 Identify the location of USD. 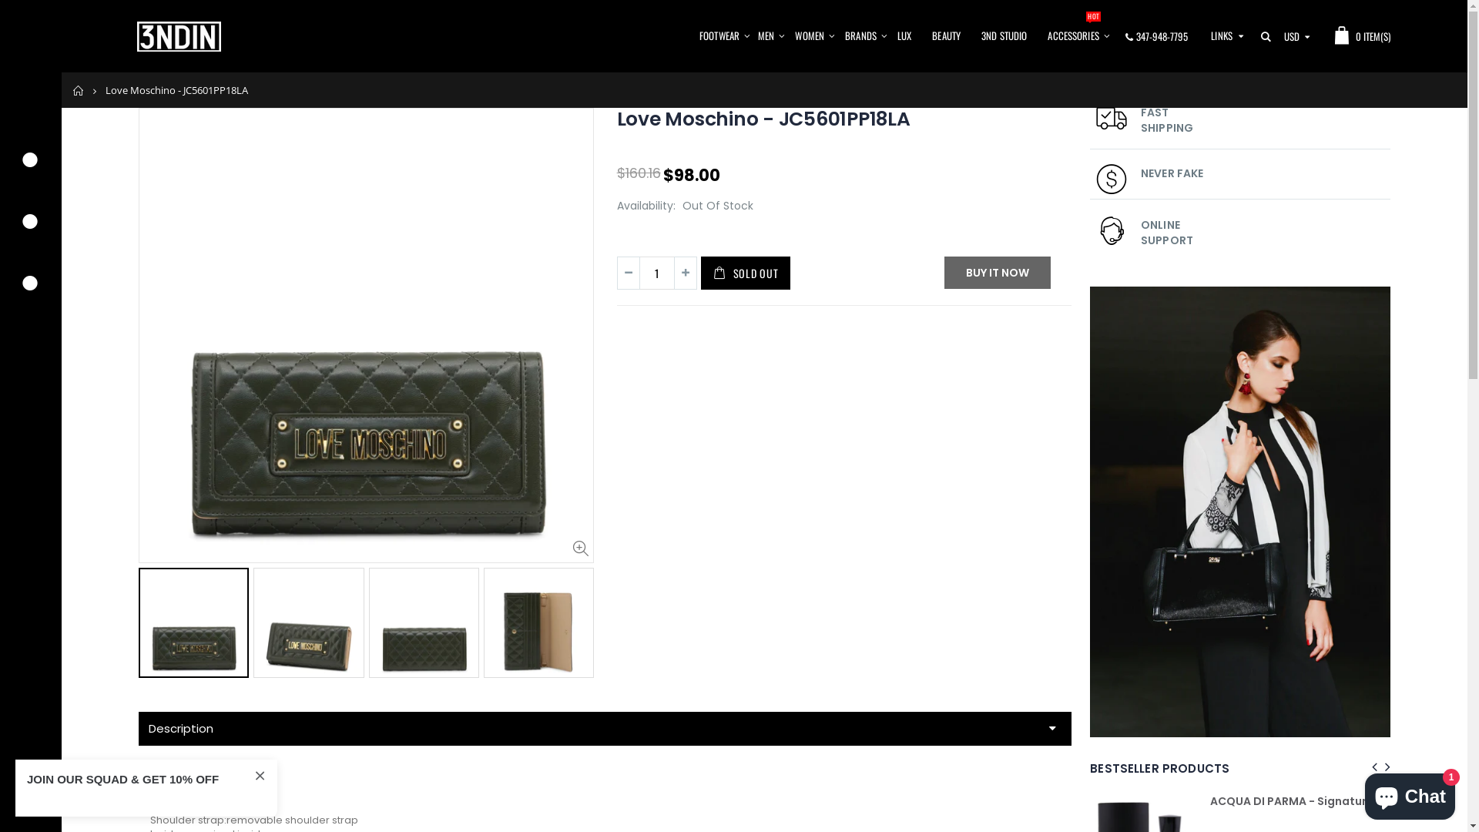
(1296, 36).